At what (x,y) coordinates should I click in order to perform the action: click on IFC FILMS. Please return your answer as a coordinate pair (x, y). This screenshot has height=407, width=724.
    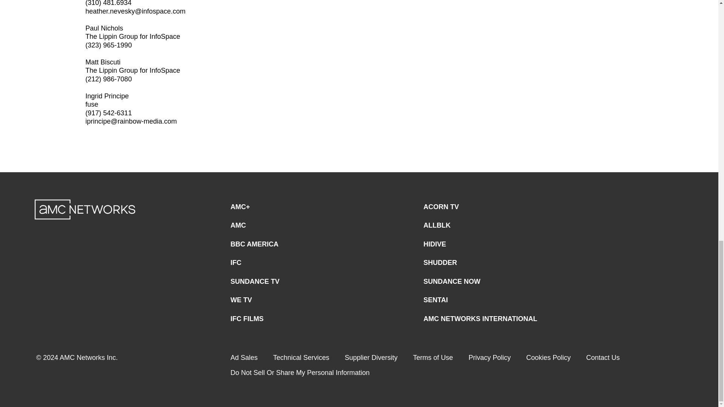
    Looking at the image, I should click on (247, 319).